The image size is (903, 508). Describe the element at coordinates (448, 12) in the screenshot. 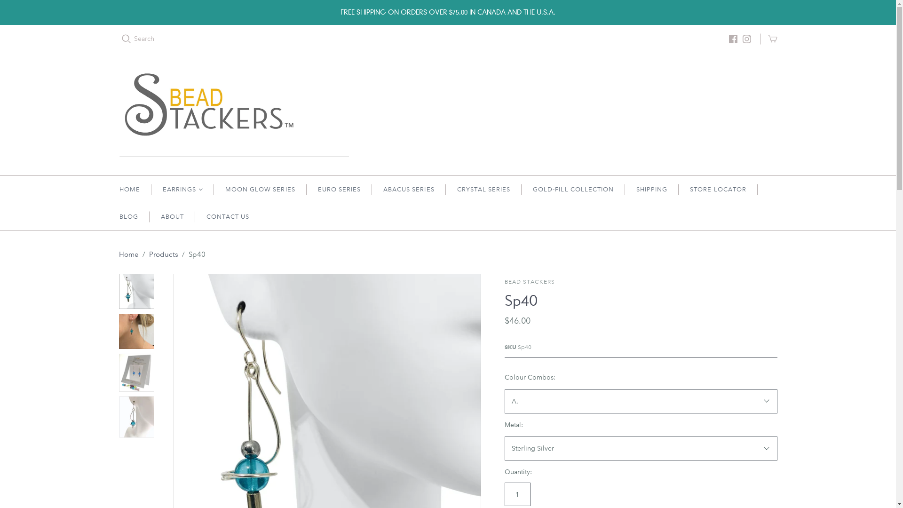

I see `FREE SHIPPING ON ORDERS OVER $75.00 IN CANADA AND THE U.S.A.` at that location.